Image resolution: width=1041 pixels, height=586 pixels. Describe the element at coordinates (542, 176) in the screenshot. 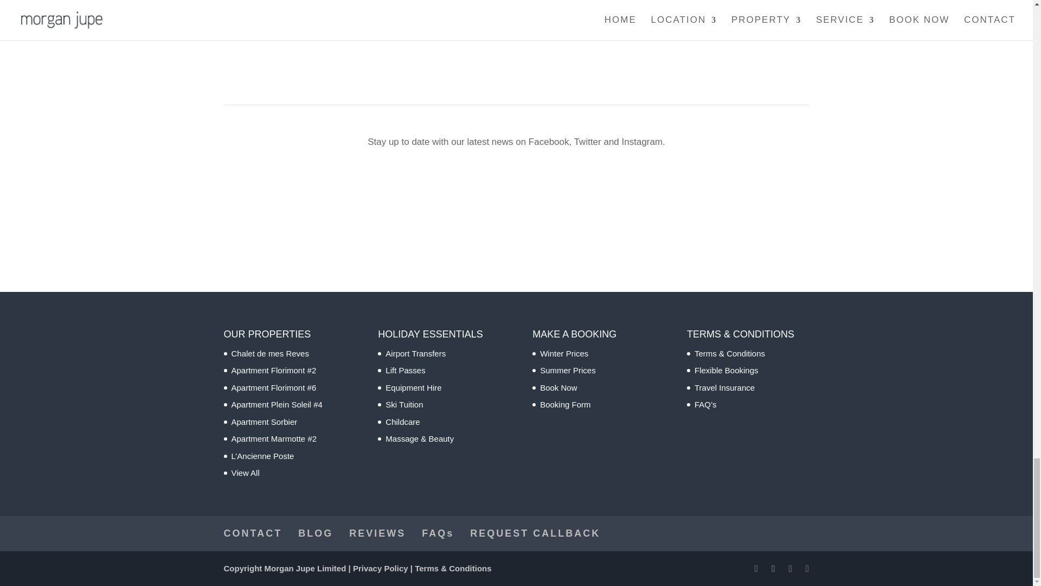

I see `Follow on Instagram` at that location.